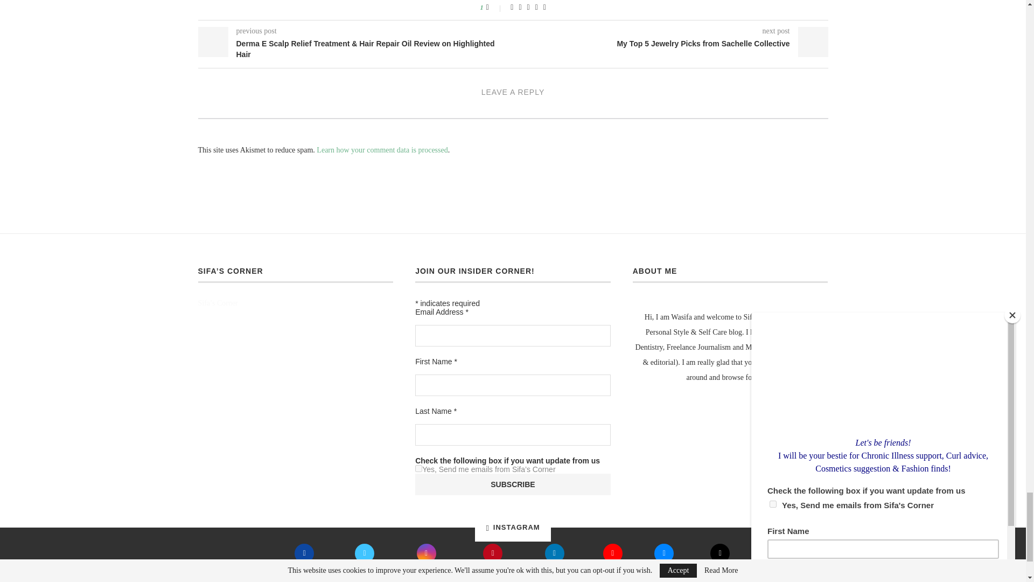 The width and height of the screenshot is (1034, 582). I want to click on Subscribe, so click(513, 484).